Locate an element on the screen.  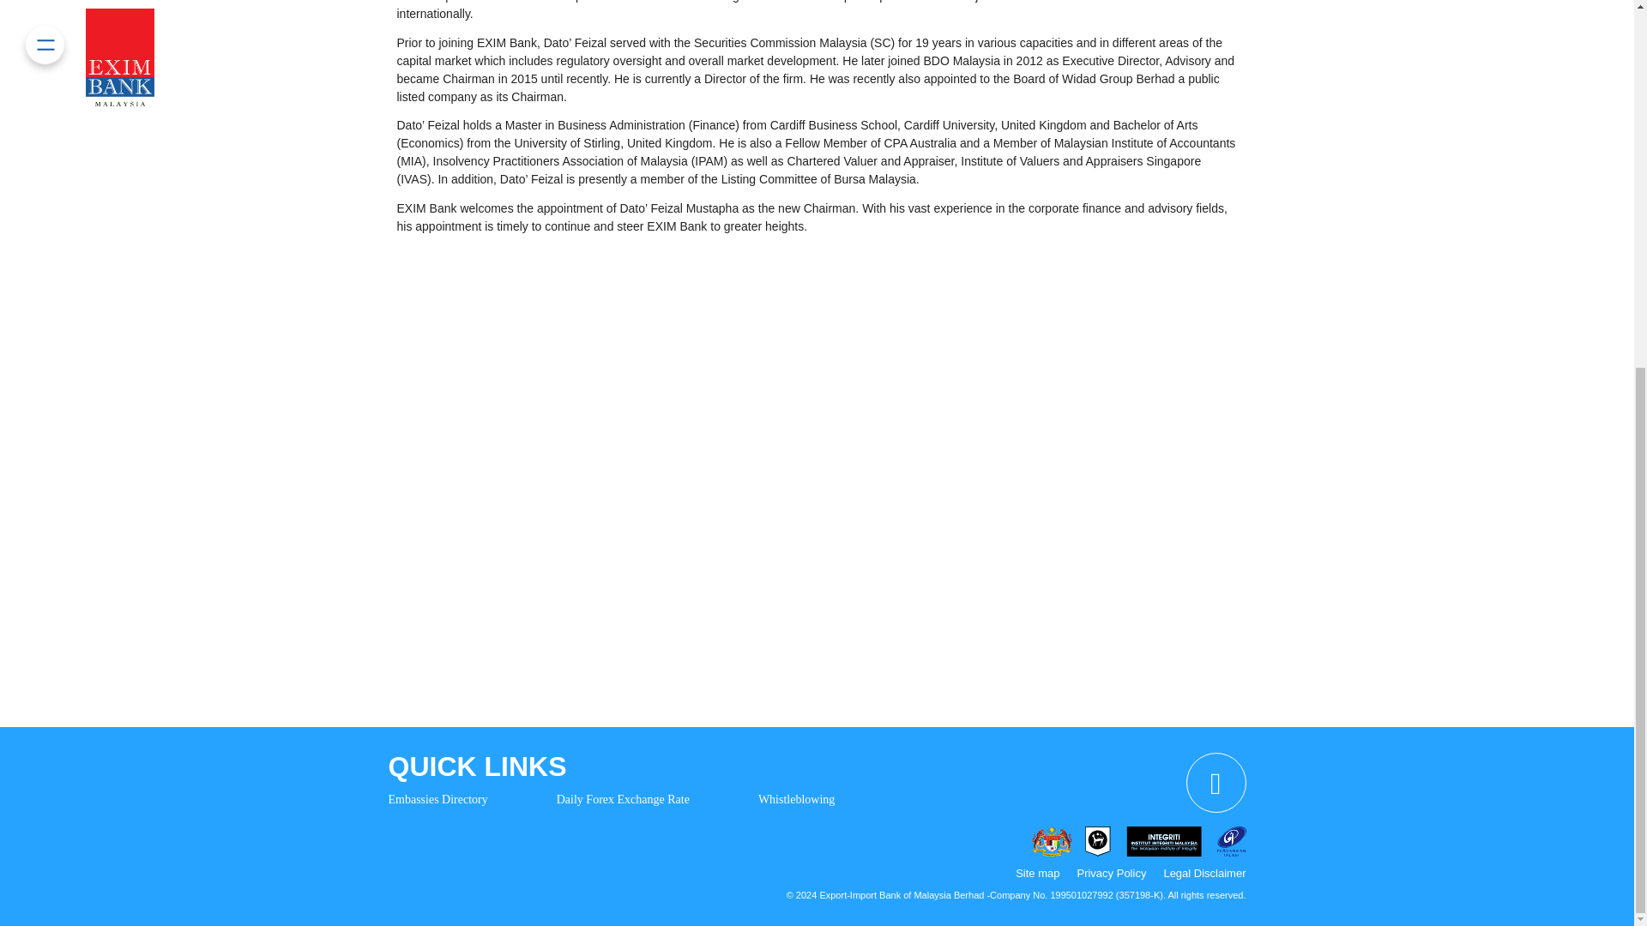
Site map is located at coordinates (1041, 873).